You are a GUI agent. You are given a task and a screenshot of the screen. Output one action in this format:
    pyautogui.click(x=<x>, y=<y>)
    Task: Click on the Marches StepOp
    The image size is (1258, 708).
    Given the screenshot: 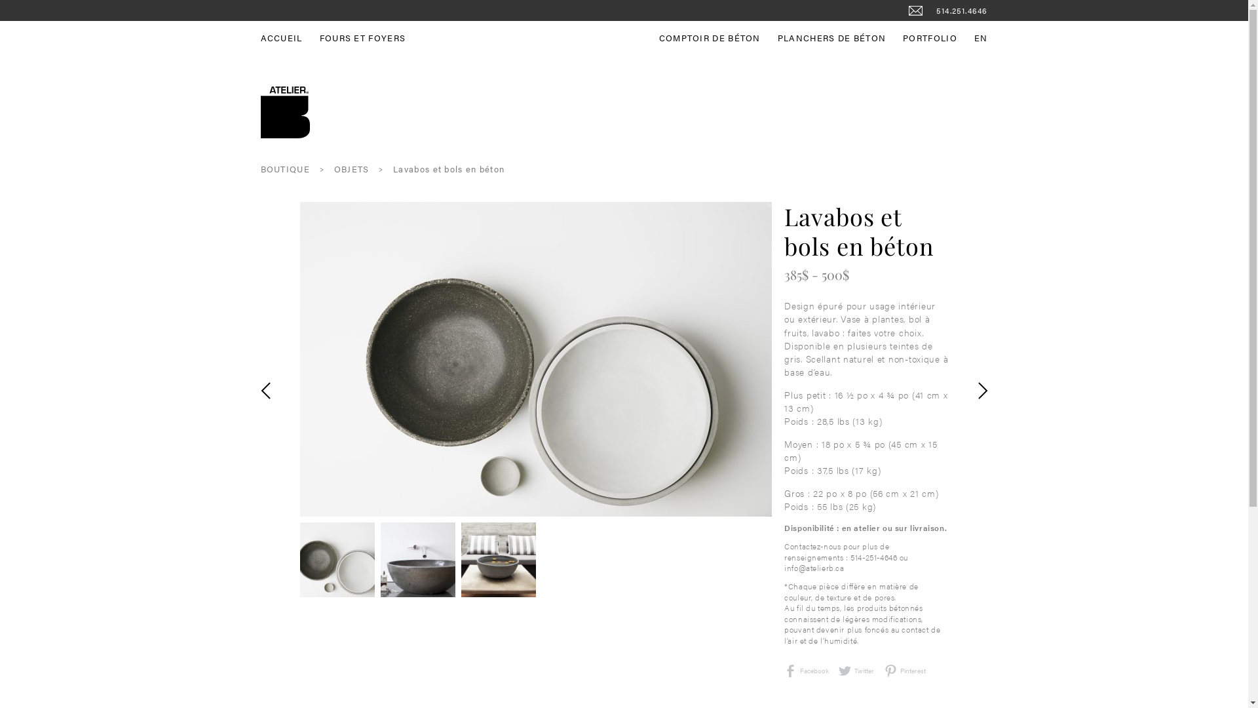 What is the action you would take?
    pyautogui.click(x=276, y=382)
    